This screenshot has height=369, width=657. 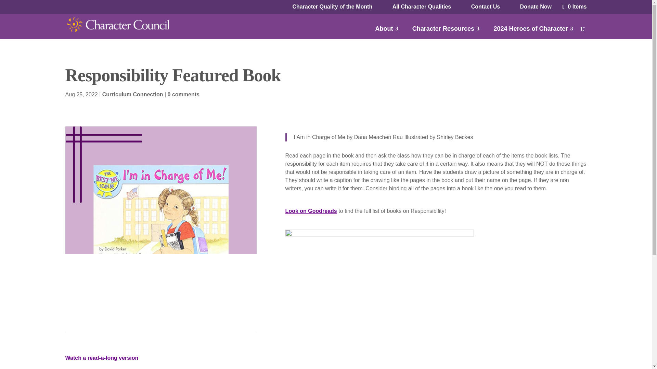 What do you see at coordinates (446, 31) in the screenshot?
I see `Character Resources` at bounding box center [446, 31].